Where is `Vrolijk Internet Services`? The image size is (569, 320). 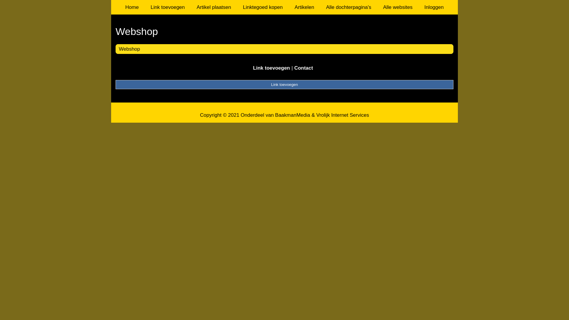 Vrolijk Internet Services is located at coordinates (343, 115).